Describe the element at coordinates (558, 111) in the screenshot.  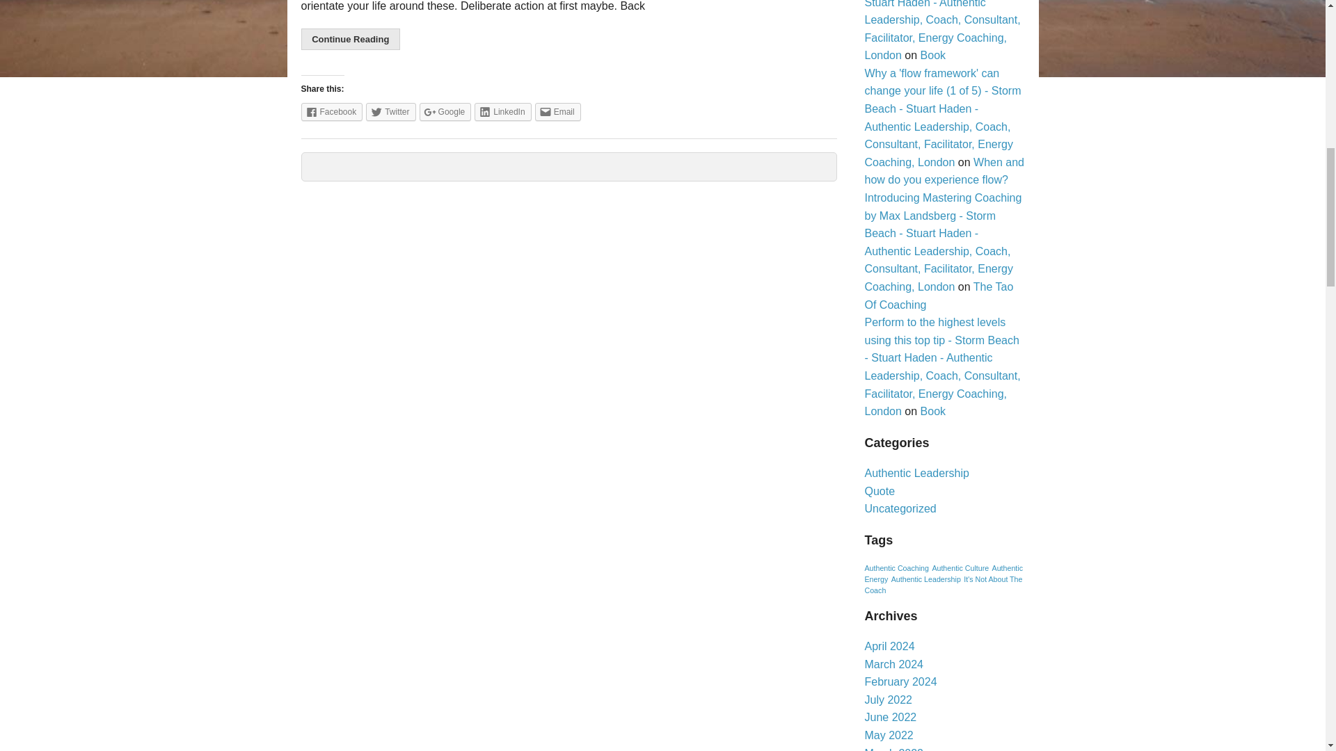
I see `Email` at that location.